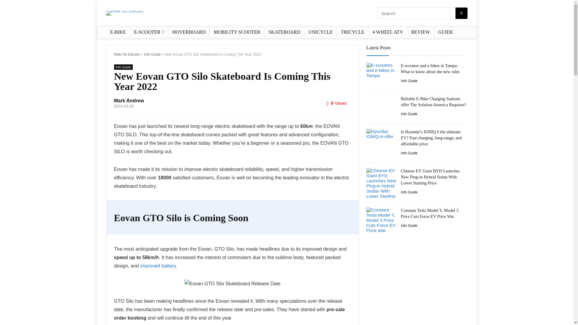 Image resolution: width=578 pixels, height=325 pixels. I want to click on REVIEW, so click(421, 32).